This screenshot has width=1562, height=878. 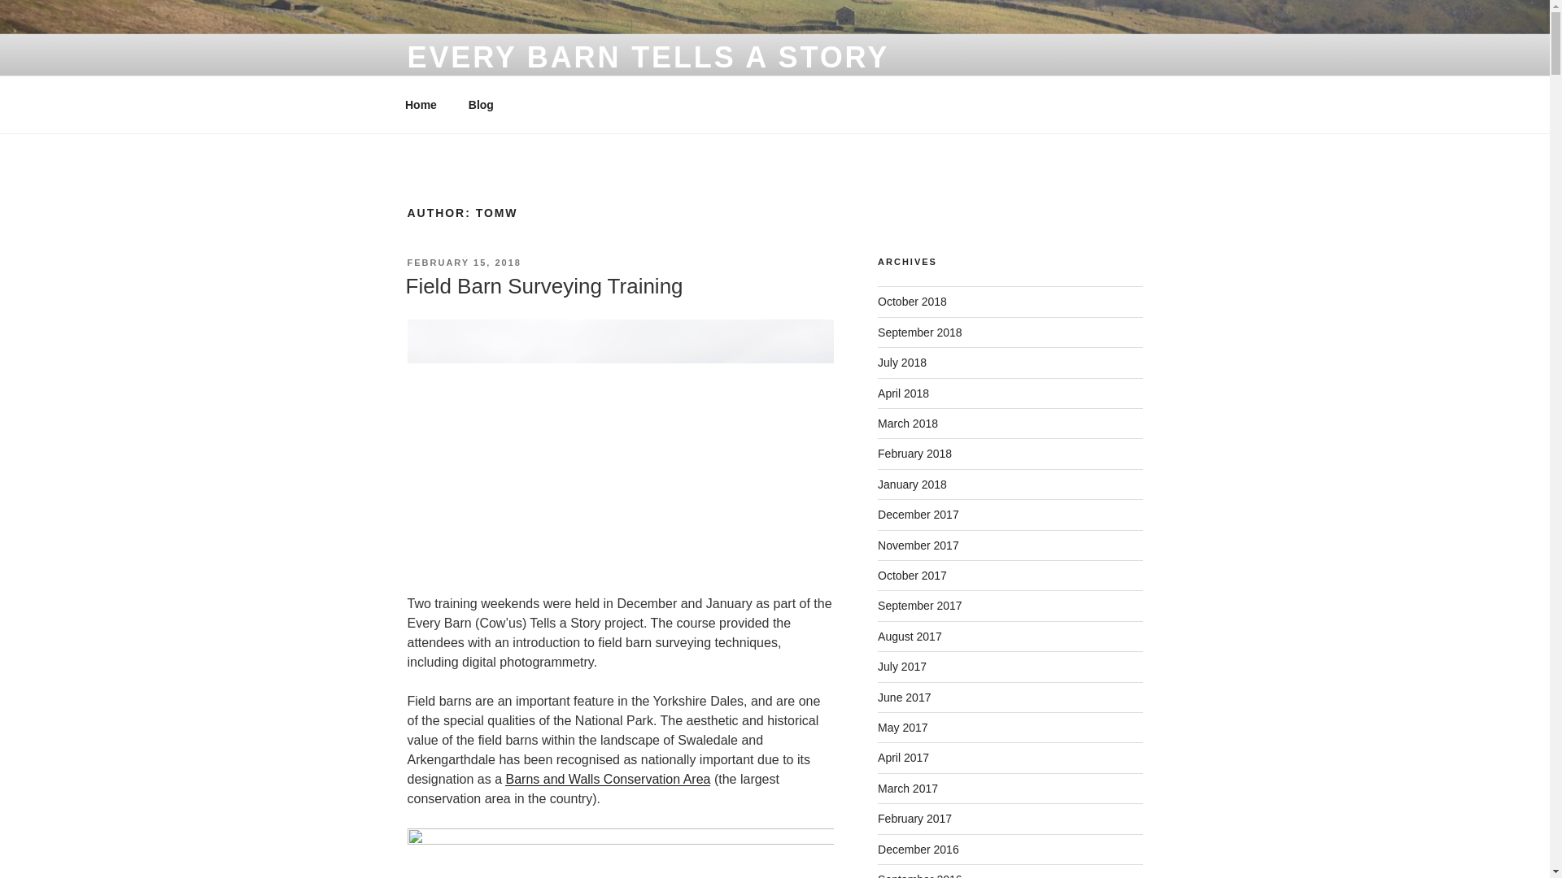 I want to click on FEBRUARY 15, 2018, so click(x=463, y=263).